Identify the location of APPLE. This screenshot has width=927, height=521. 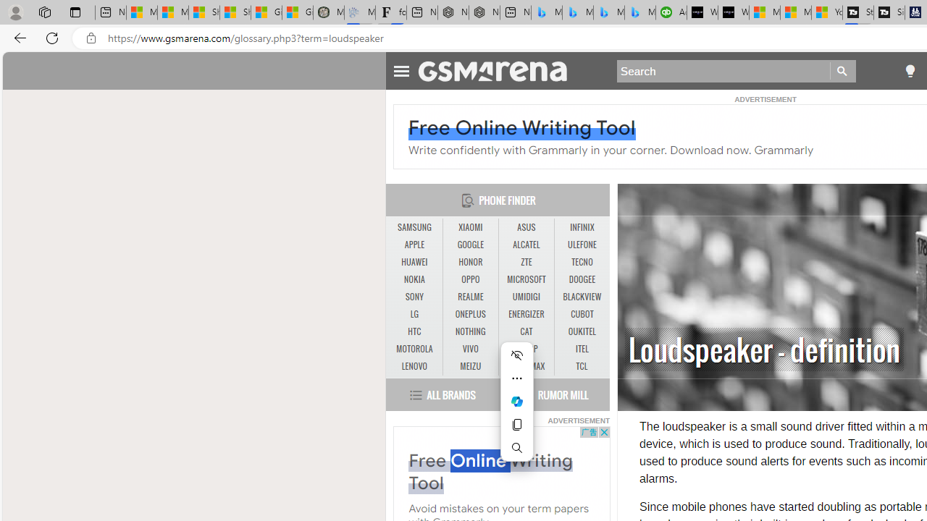
(414, 245).